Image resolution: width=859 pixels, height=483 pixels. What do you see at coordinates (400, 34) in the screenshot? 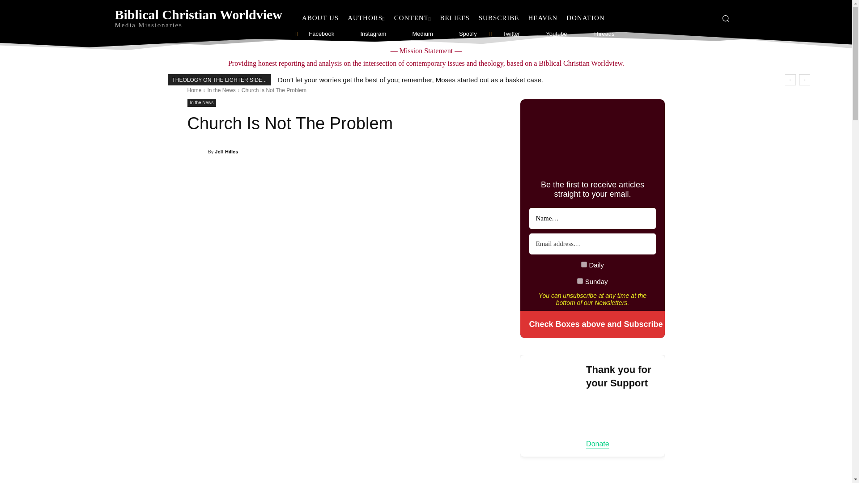
I see `Medium` at bounding box center [400, 34].